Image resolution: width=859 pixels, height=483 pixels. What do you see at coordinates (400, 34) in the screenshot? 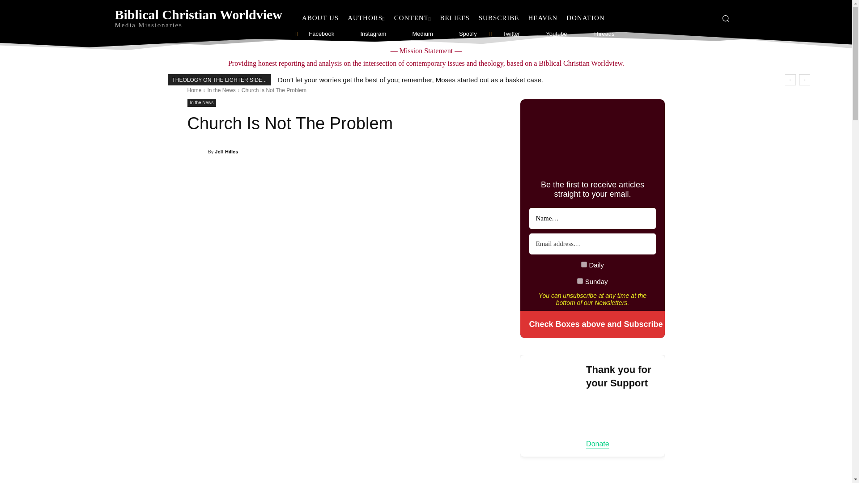
I see `Medium` at bounding box center [400, 34].